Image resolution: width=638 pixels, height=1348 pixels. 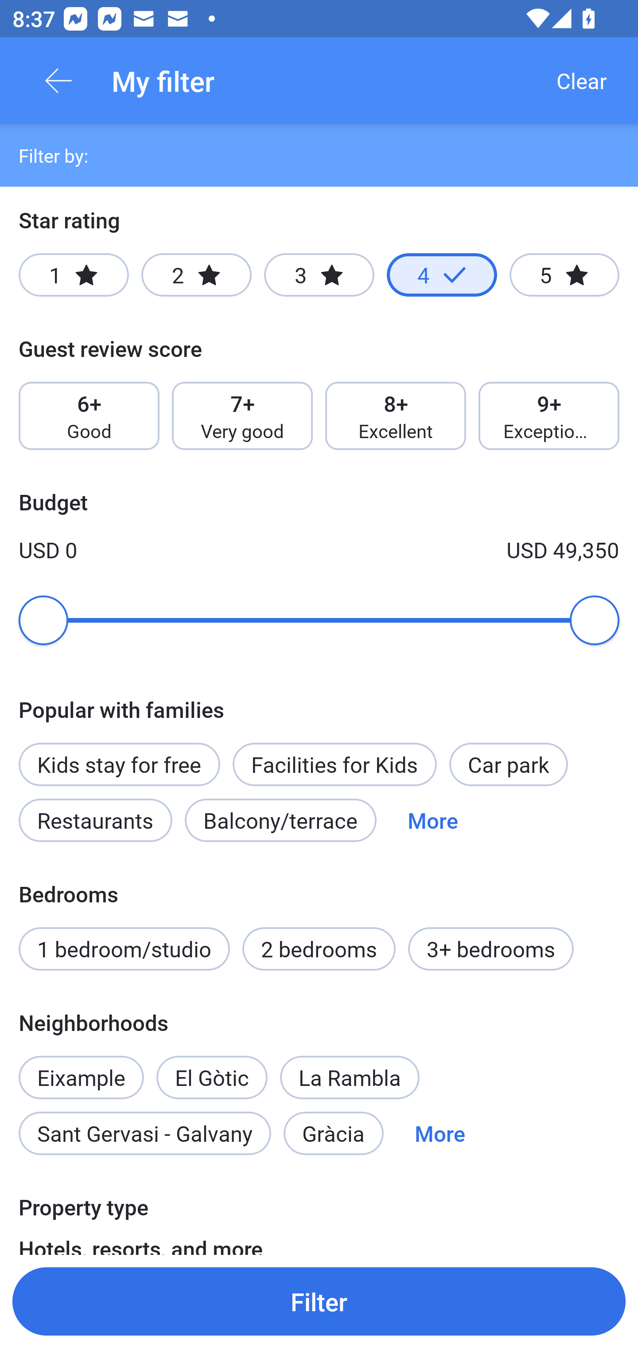 What do you see at coordinates (319, 949) in the screenshot?
I see `2 bedrooms` at bounding box center [319, 949].